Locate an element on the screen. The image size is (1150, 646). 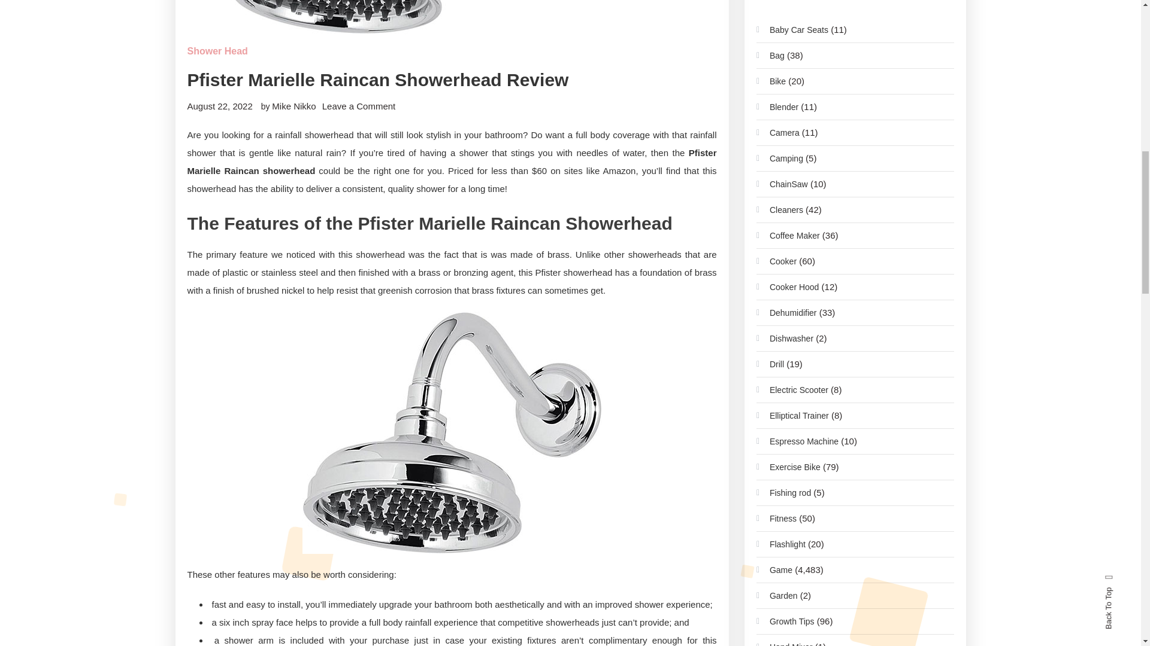
August 22, 2022 is located at coordinates (219, 105).